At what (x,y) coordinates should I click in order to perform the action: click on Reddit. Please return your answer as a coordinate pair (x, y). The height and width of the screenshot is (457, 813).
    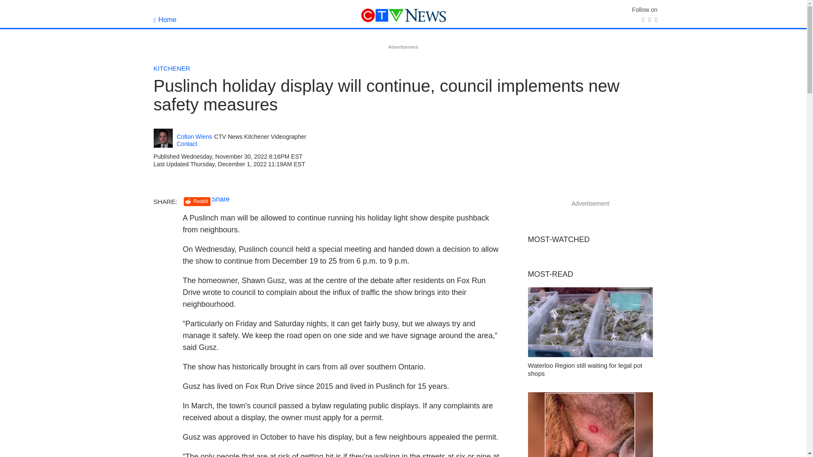
    Looking at the image, I should click on (197, 201).